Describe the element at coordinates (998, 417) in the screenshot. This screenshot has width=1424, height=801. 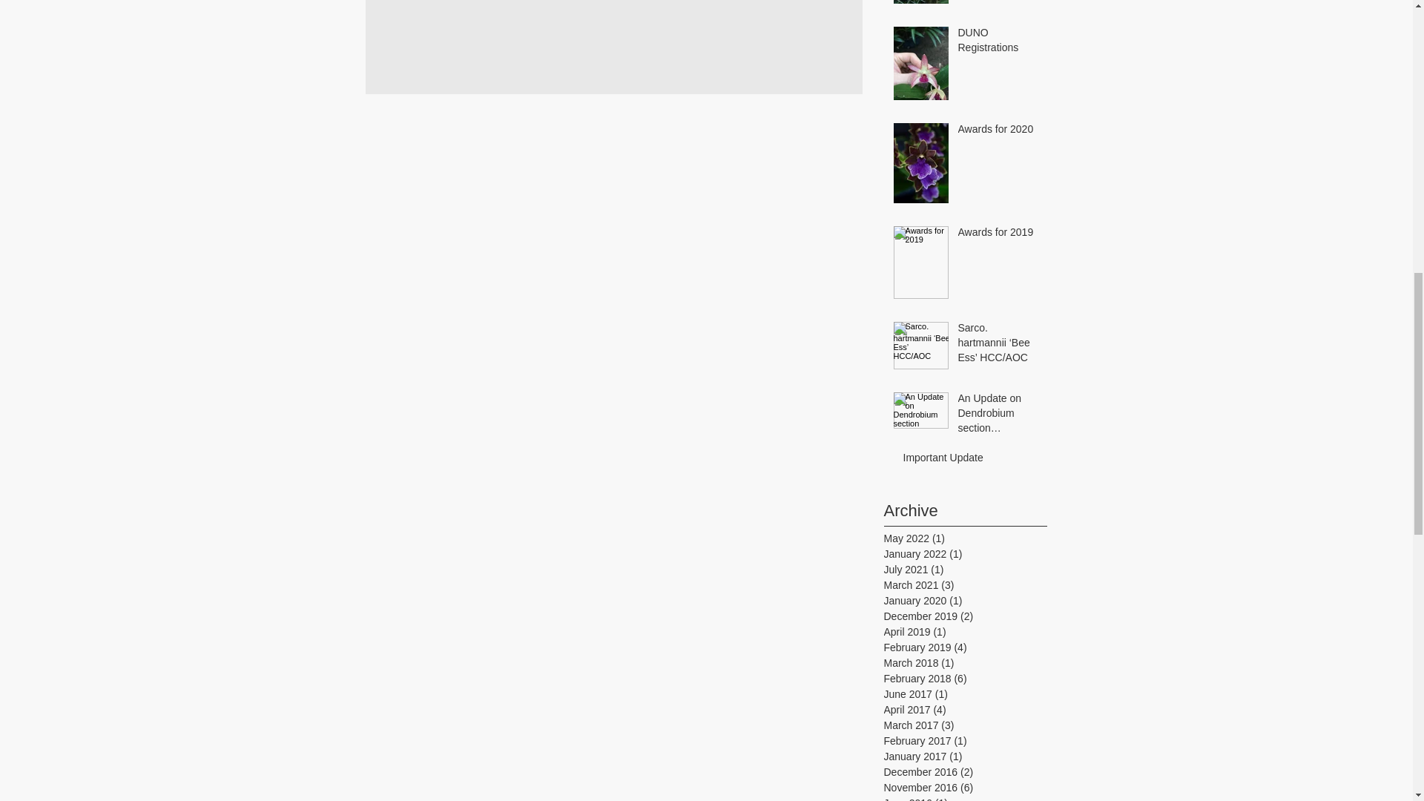
I see `An Update on Dendrobium section Rhizobium` at that location.